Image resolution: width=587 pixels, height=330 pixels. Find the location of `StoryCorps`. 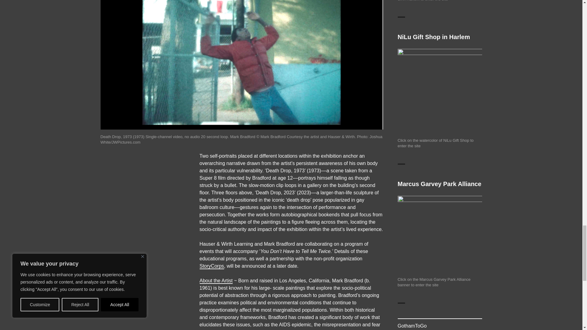

StoryCorps is located at coordinates (212, 266).